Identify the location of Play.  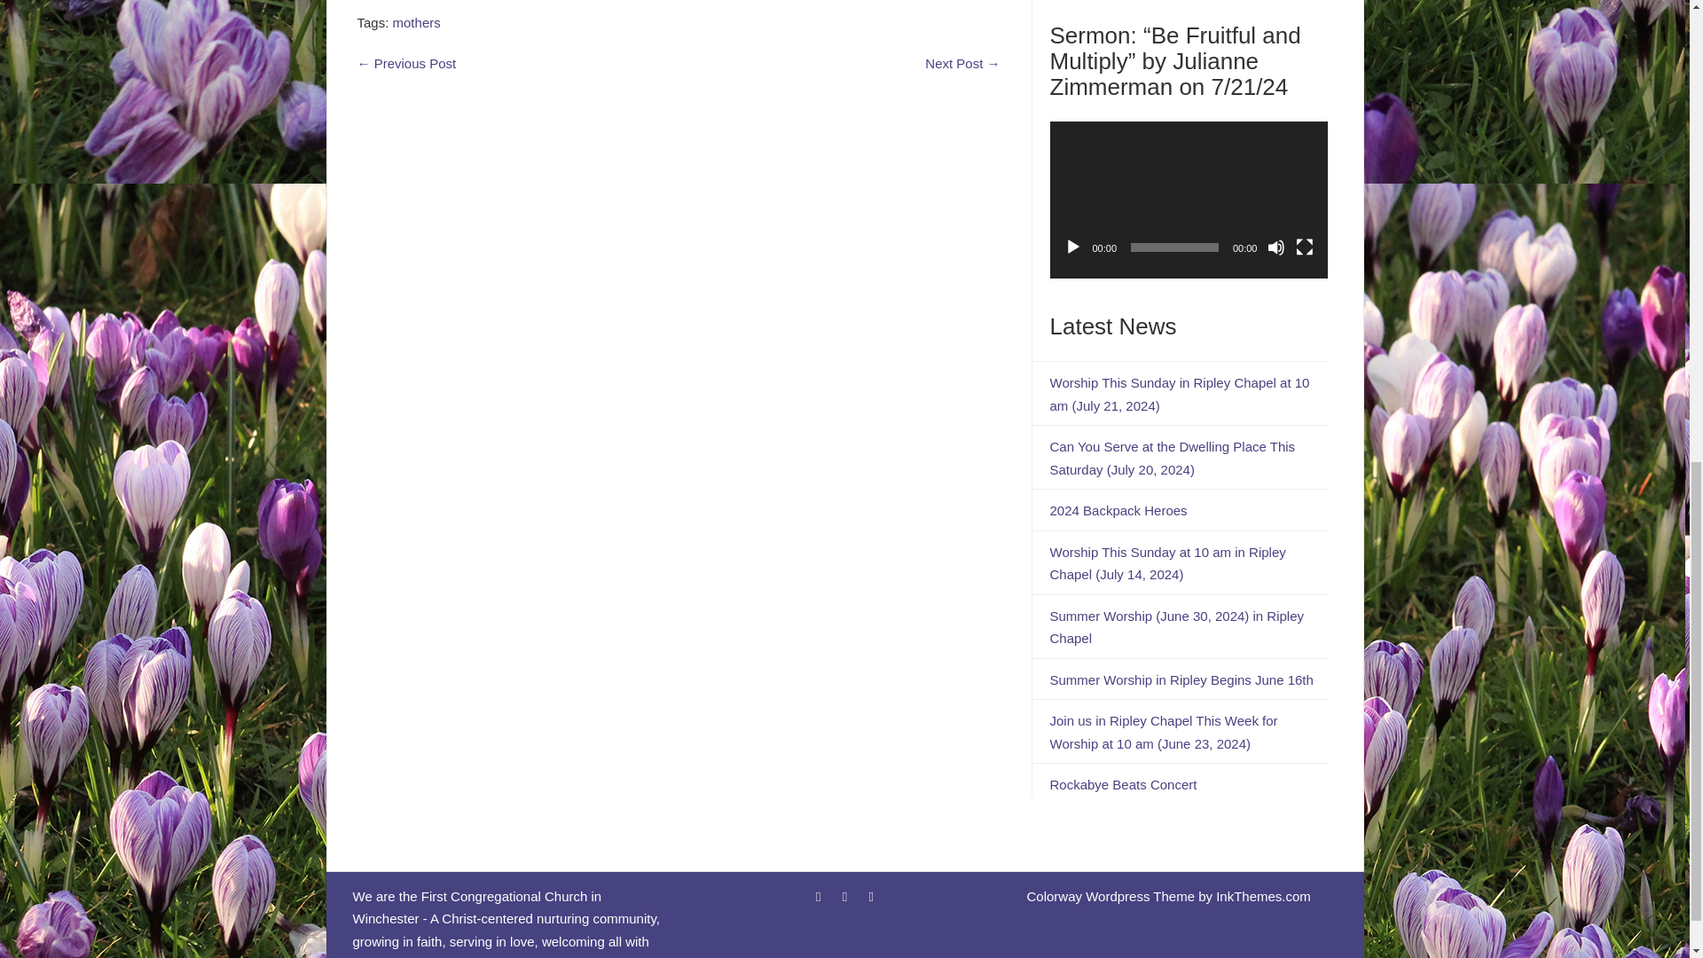
(1073, 247).